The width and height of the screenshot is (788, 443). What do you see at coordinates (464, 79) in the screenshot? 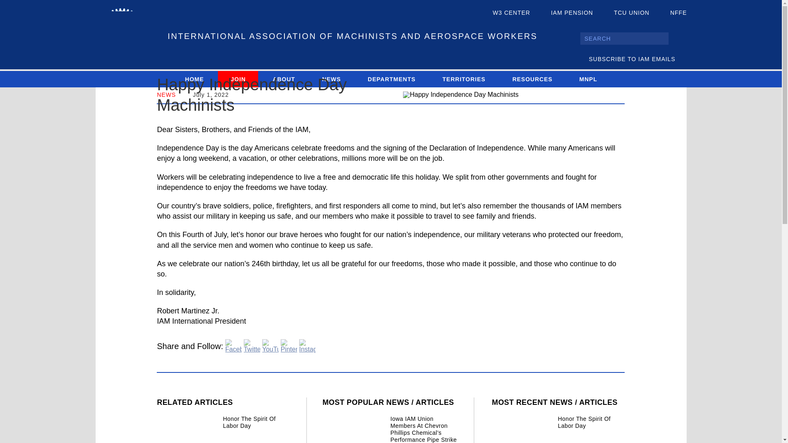
I see `TERRITORIES` at bounding box center [464, 79].